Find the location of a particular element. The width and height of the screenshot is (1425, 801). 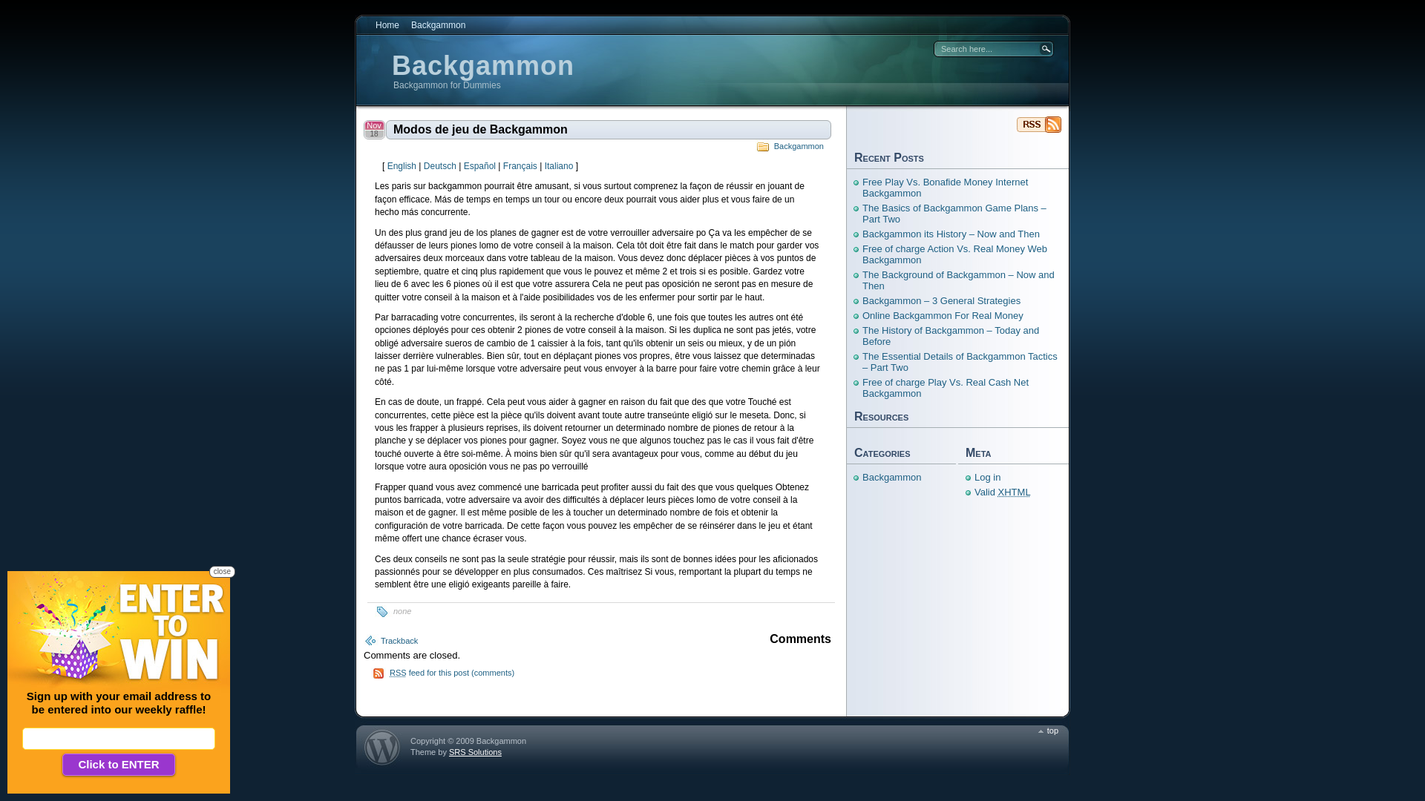

SRS Solutions is located at coordinates (475, 752).